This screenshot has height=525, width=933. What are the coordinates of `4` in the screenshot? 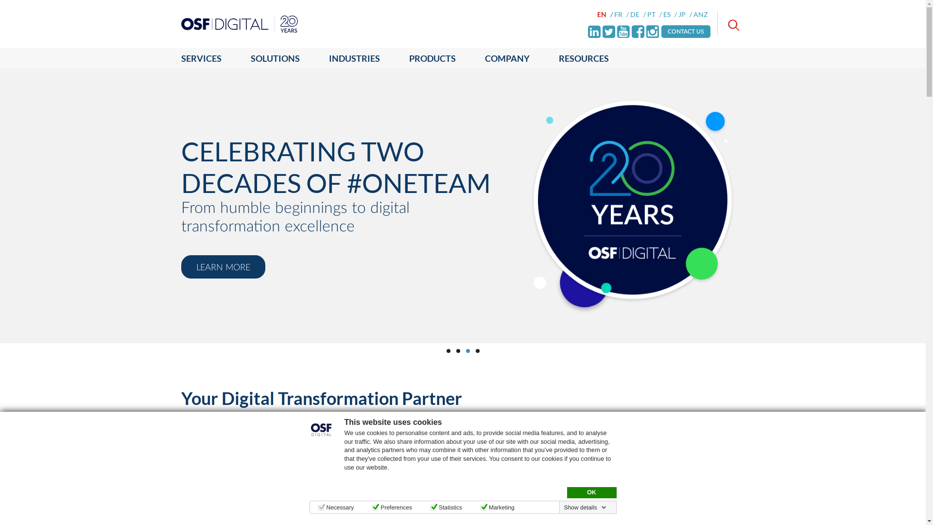 It's located at (477, 351).